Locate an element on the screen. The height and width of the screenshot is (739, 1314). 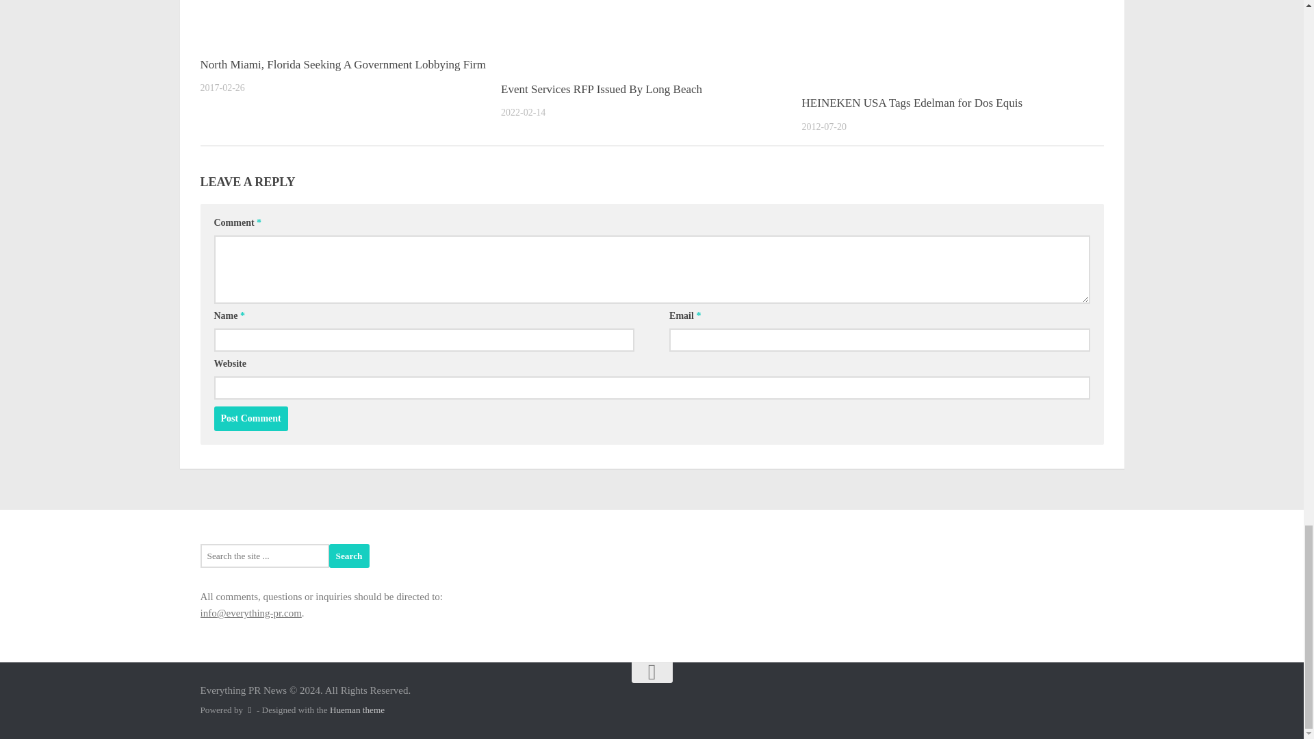
Hueman theme is located at coordinates (357, 710).